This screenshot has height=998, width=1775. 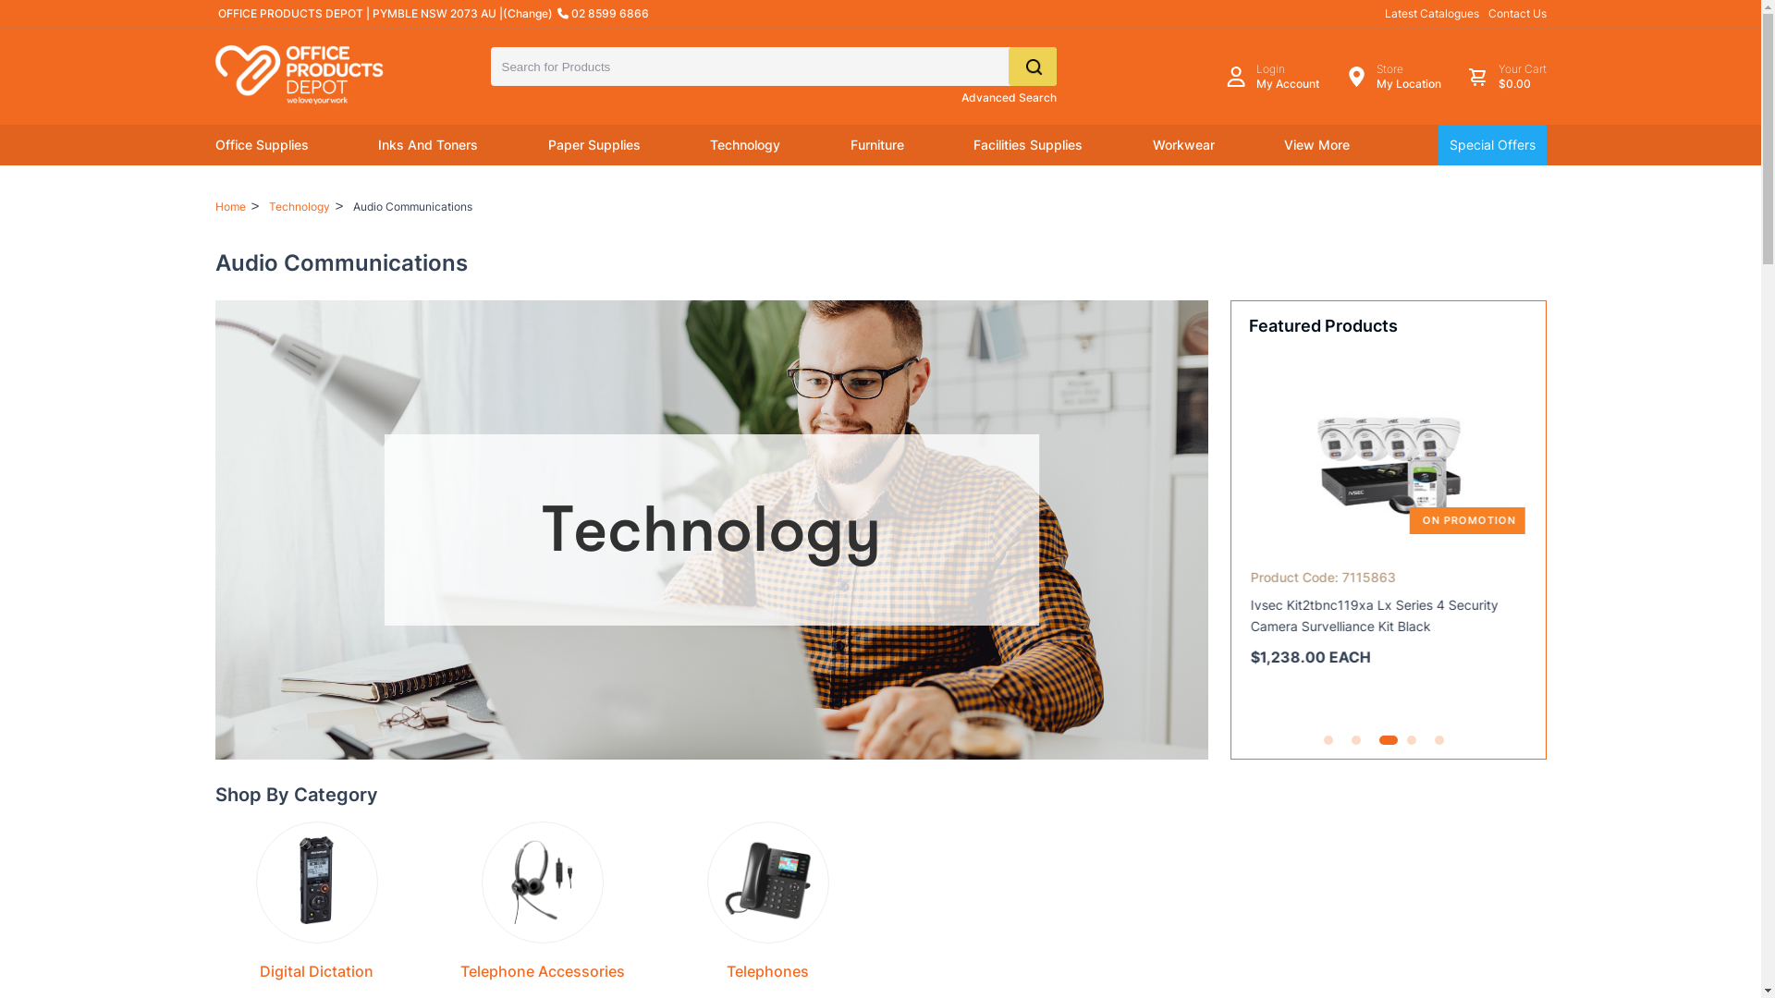 What do you see at coordinates (1518, 13) in the screenshot?
I see `Contact Us` at bounding box center [1518, 13].